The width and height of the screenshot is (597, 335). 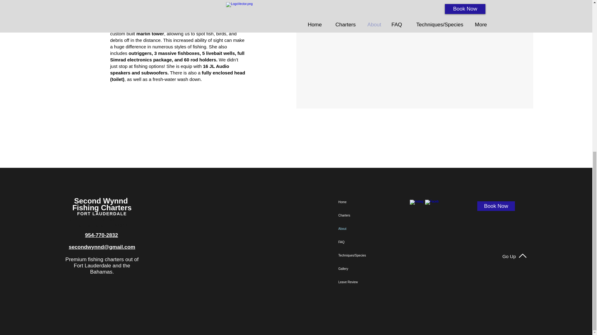 I want to click on Leave Review, so click(x=364, y=282).